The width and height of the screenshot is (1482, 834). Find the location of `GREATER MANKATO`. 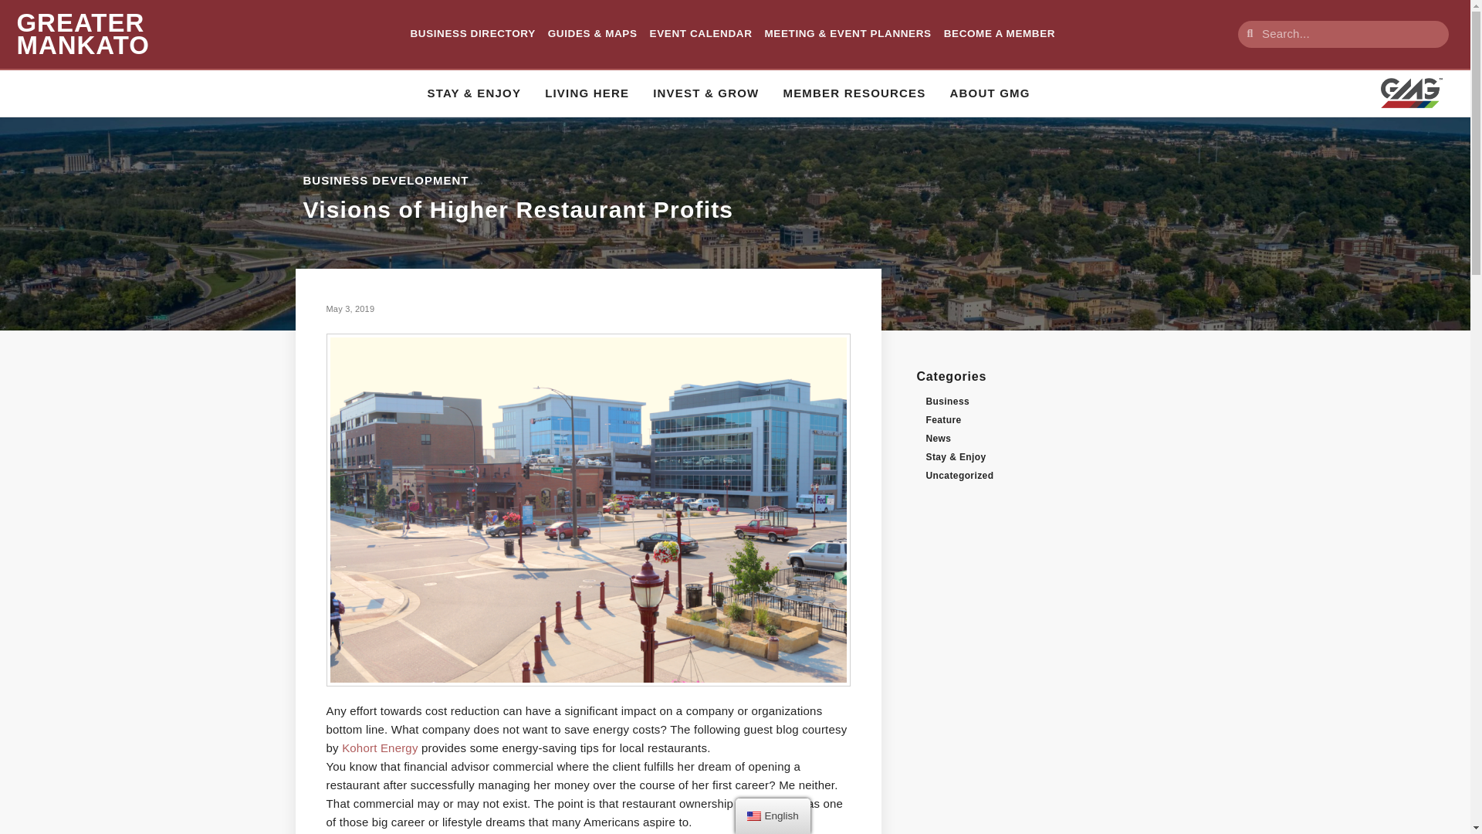

GREATER MANKATO is located at coordinates (83, 34).